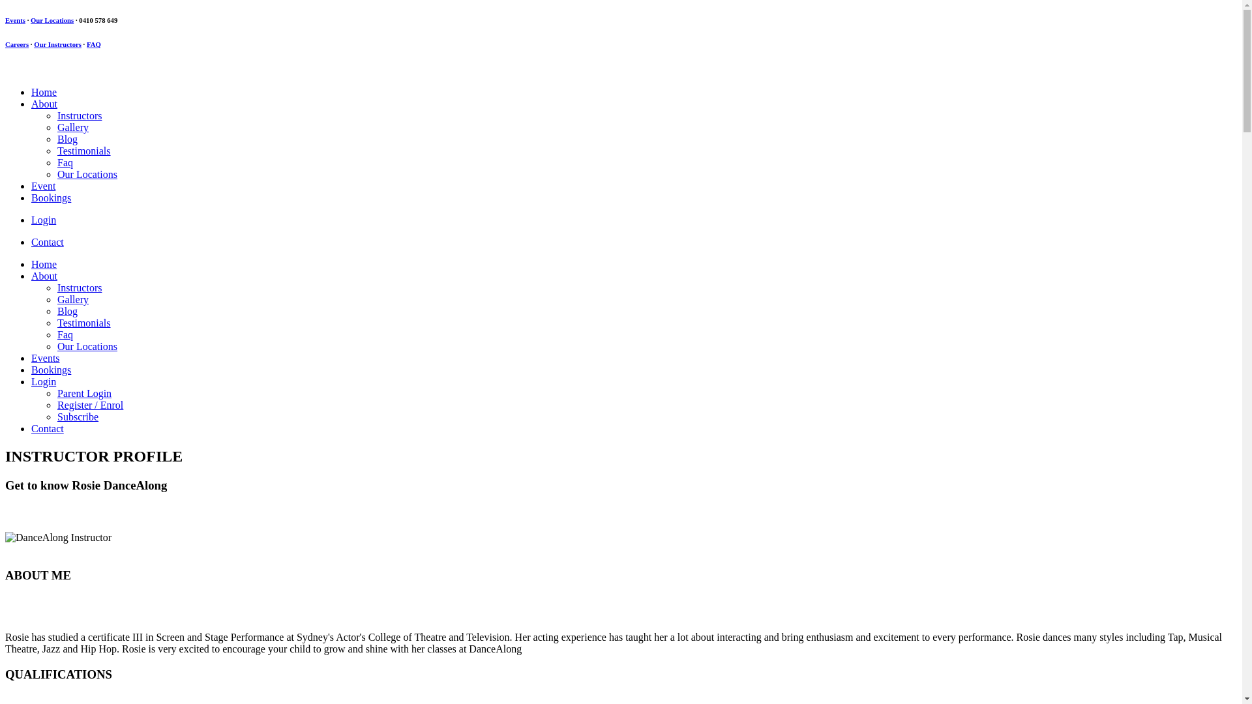  Describe the element at coordinates (44, 382) in the screenshot. I see `Login` at that location.